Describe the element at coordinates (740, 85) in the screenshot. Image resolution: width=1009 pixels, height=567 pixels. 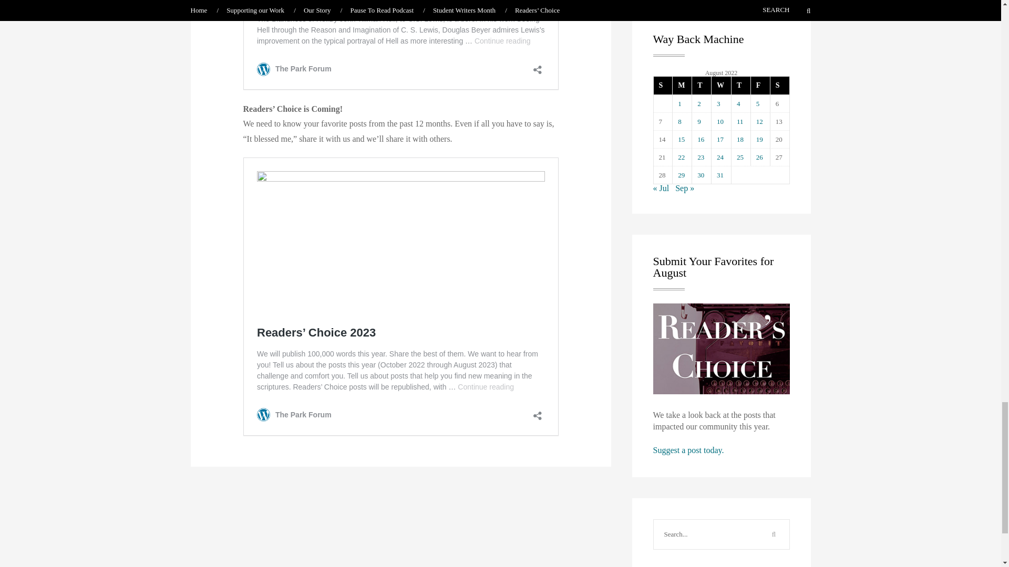
I see `Thursday` at that location.